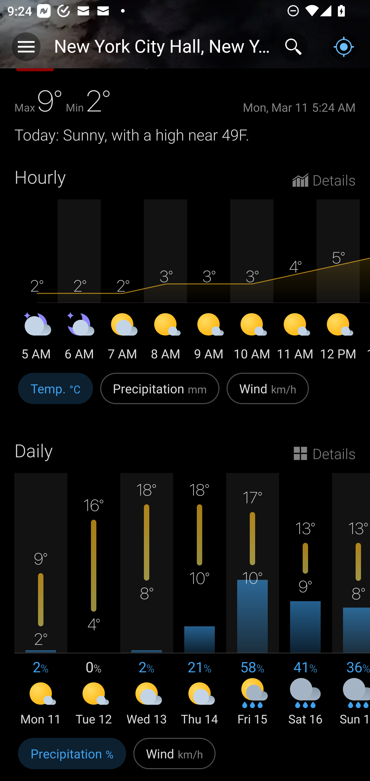 Image resolution: width=370 pixels, height=781 pixels. I want to click on 10 AM, so click(252, 338).